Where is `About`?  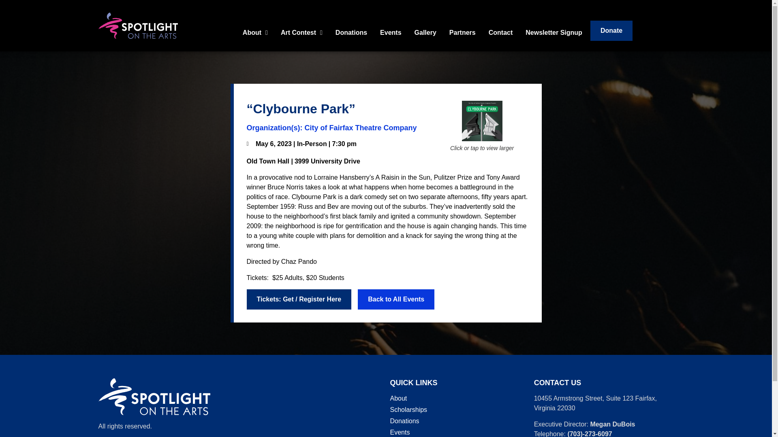
About is located at coordinates (255, 32).